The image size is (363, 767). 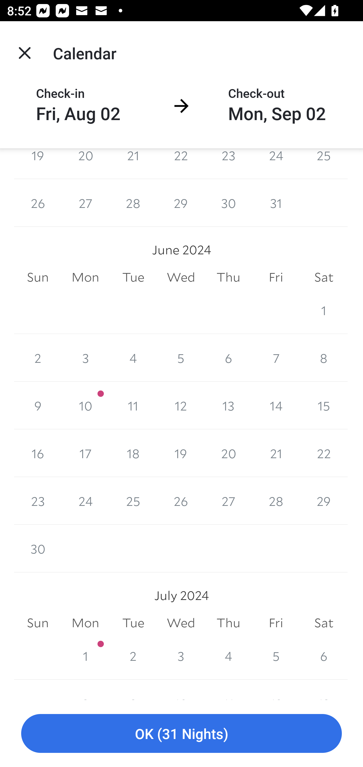 I want to click on 5 5 July 2024, so click(x=276, y=655).